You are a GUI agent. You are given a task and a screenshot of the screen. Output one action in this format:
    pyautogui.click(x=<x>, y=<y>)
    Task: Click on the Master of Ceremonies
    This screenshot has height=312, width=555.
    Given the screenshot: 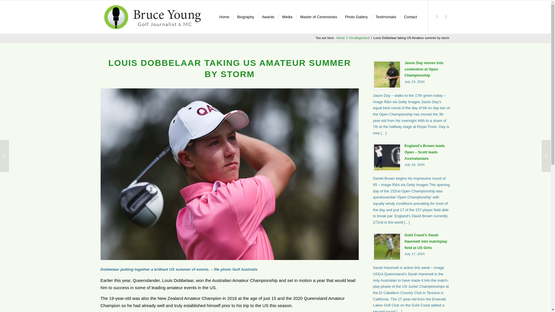 What is the action you would take?
    pyautogui.click(x=318, y=17)
    